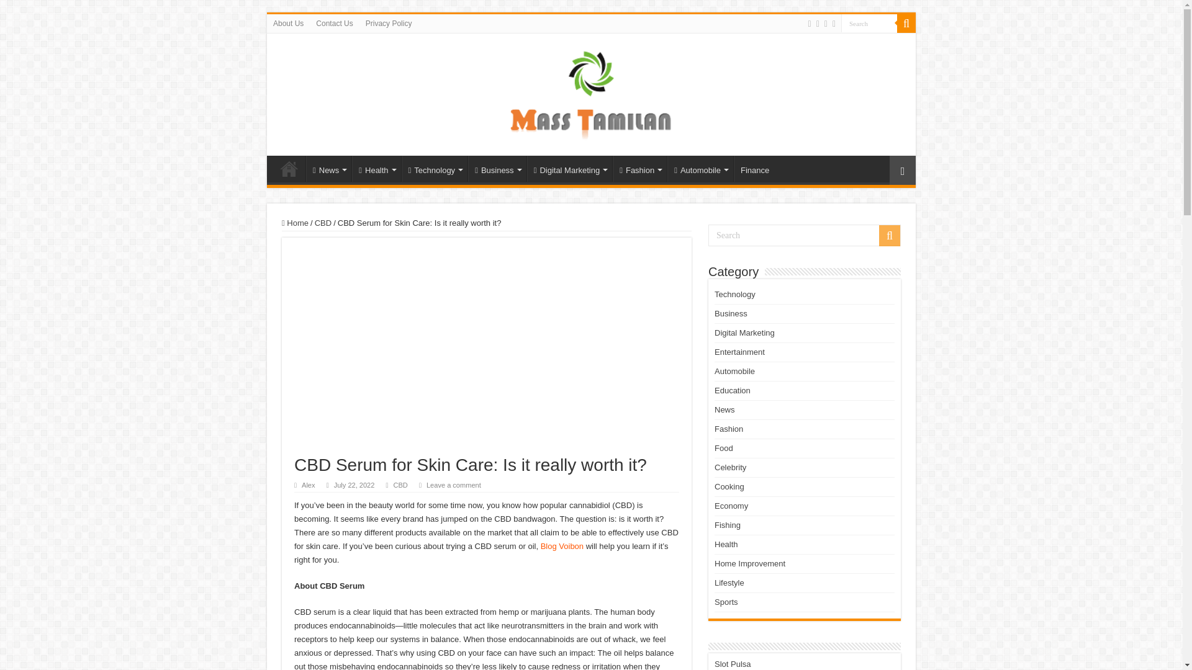 This screenshot has height=670, width=1192. I want to click on Privacy Policy, so click(389, 23).